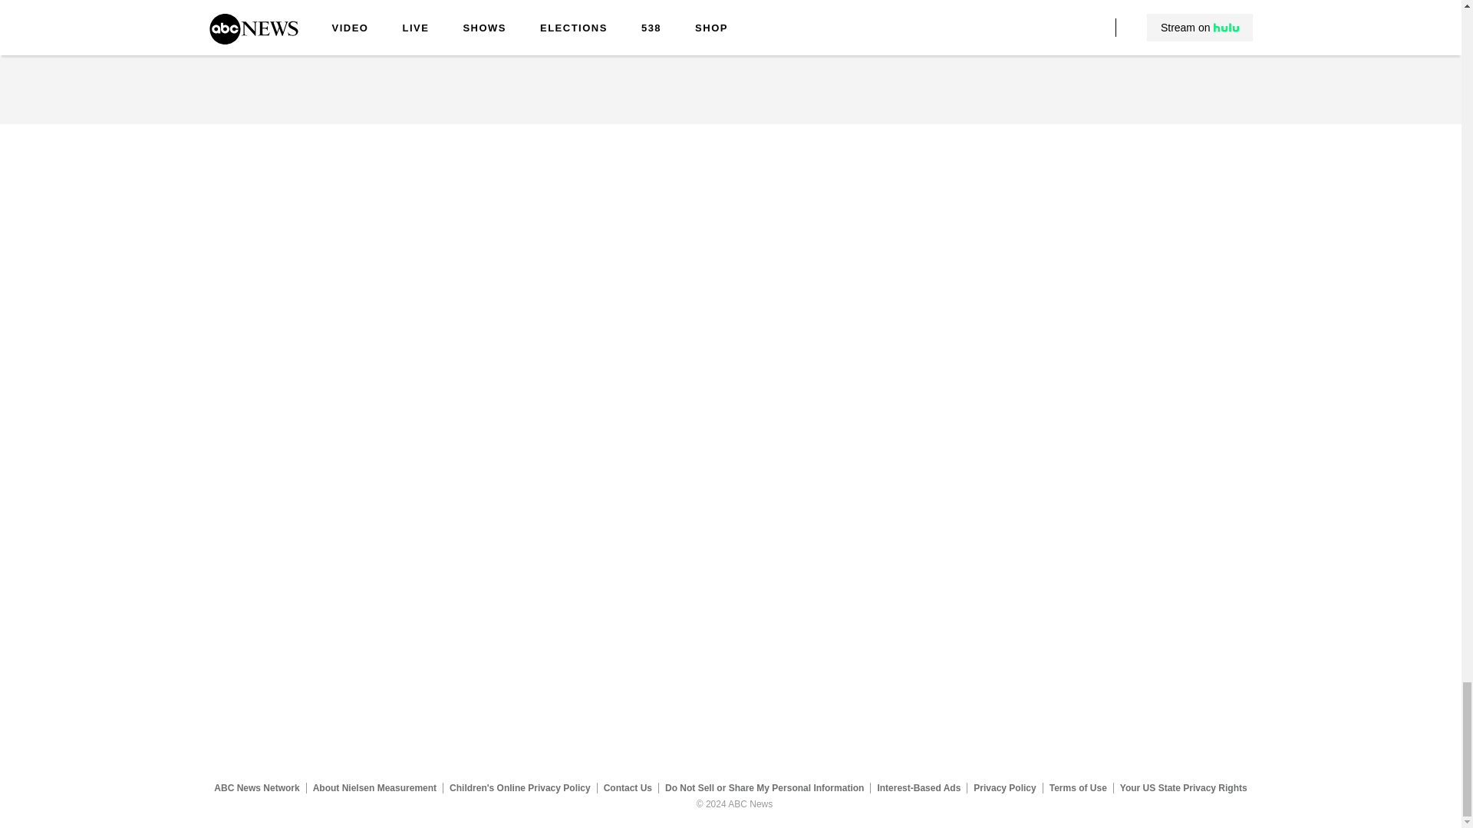 The image size is (1473, 828). I want to click on Children's Online Privacy Policy, so click(520, 787).